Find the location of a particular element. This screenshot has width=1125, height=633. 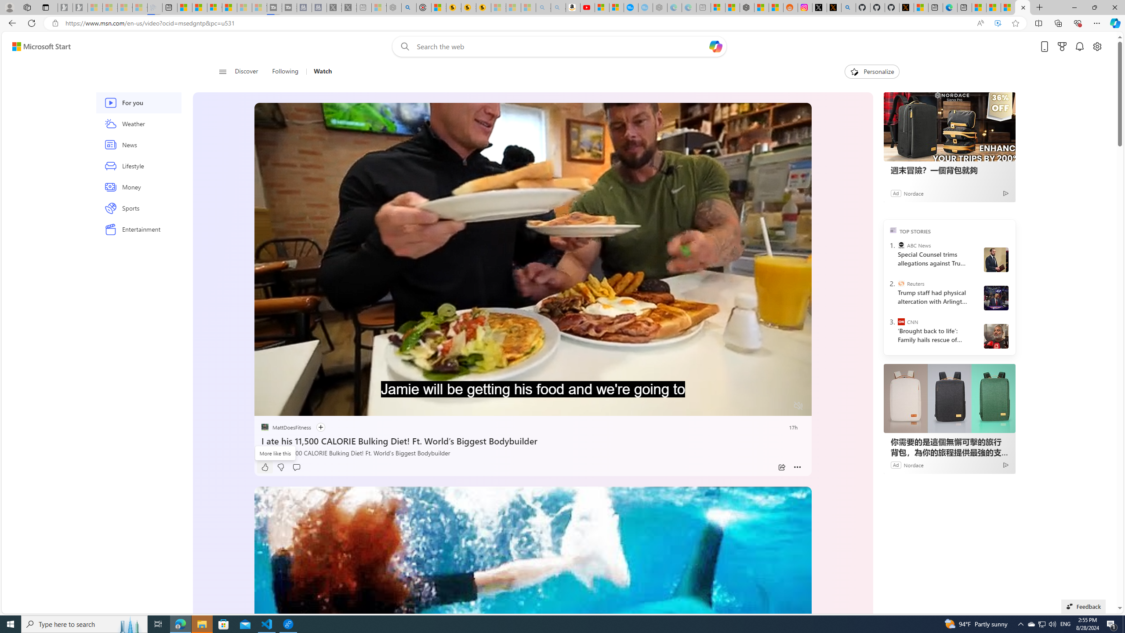

Address and search bar is located at coordinates (517, 23).